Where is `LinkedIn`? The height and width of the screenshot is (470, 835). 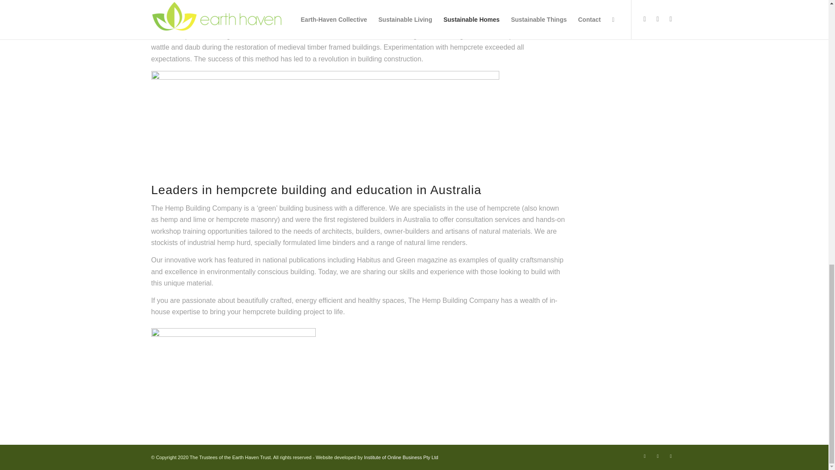
LinkedIn is located at coordinates (671, 456).